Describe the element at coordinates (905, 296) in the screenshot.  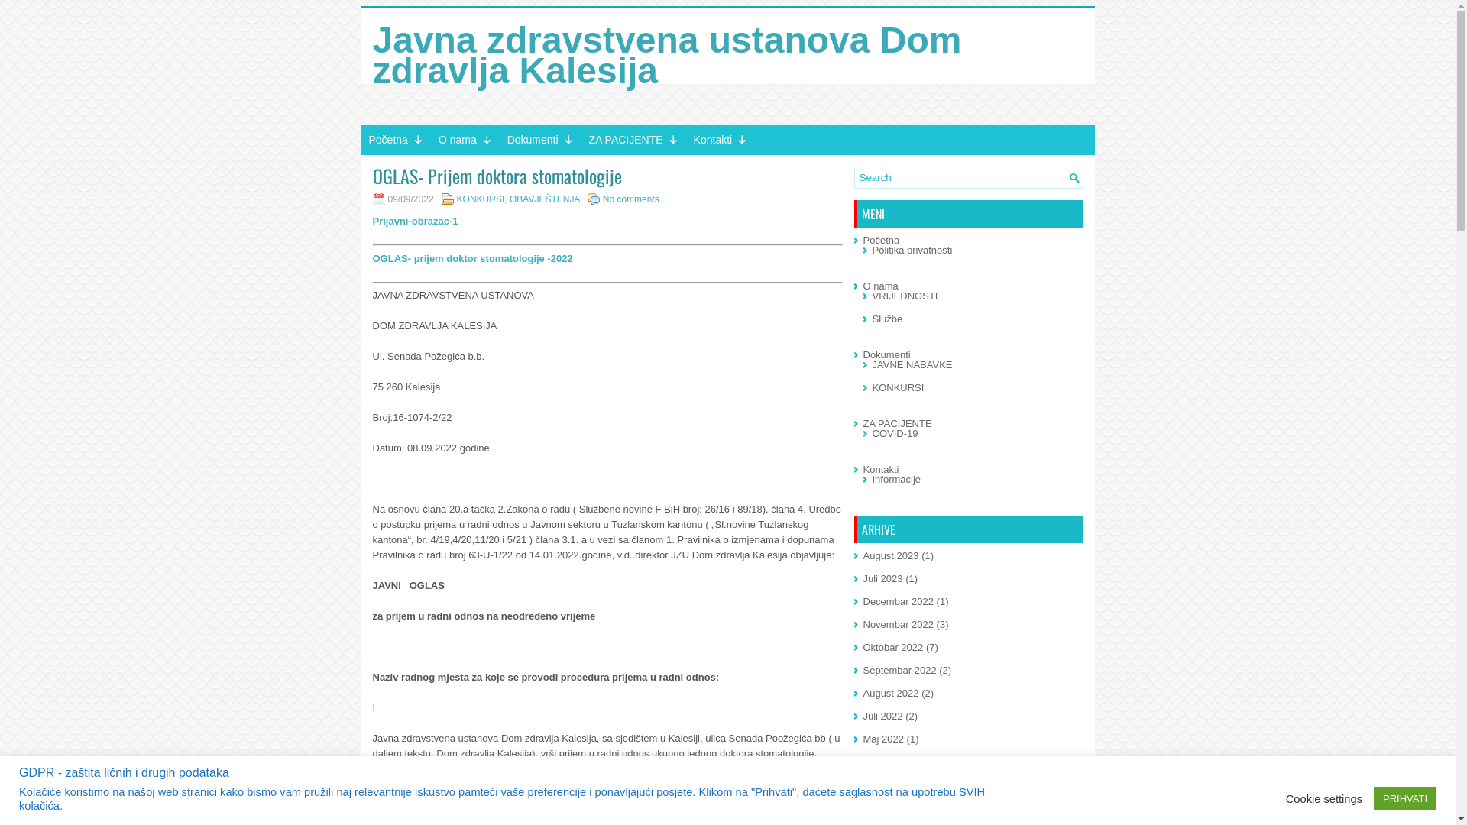
I see `VRIJEDNOSTI` at that location.